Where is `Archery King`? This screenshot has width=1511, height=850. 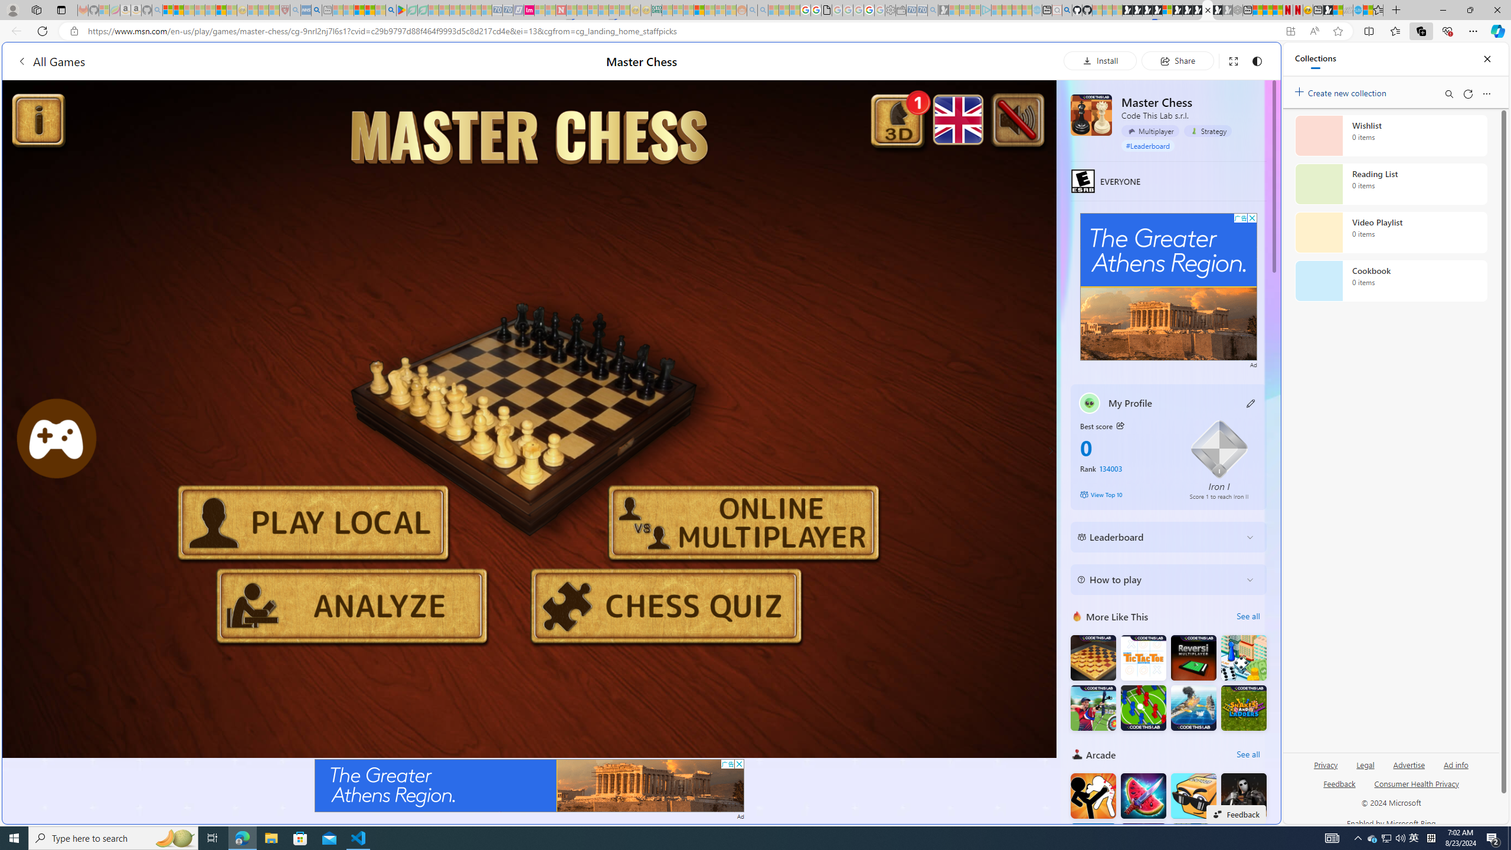
Archery King is located at coordinates (1093, 707).